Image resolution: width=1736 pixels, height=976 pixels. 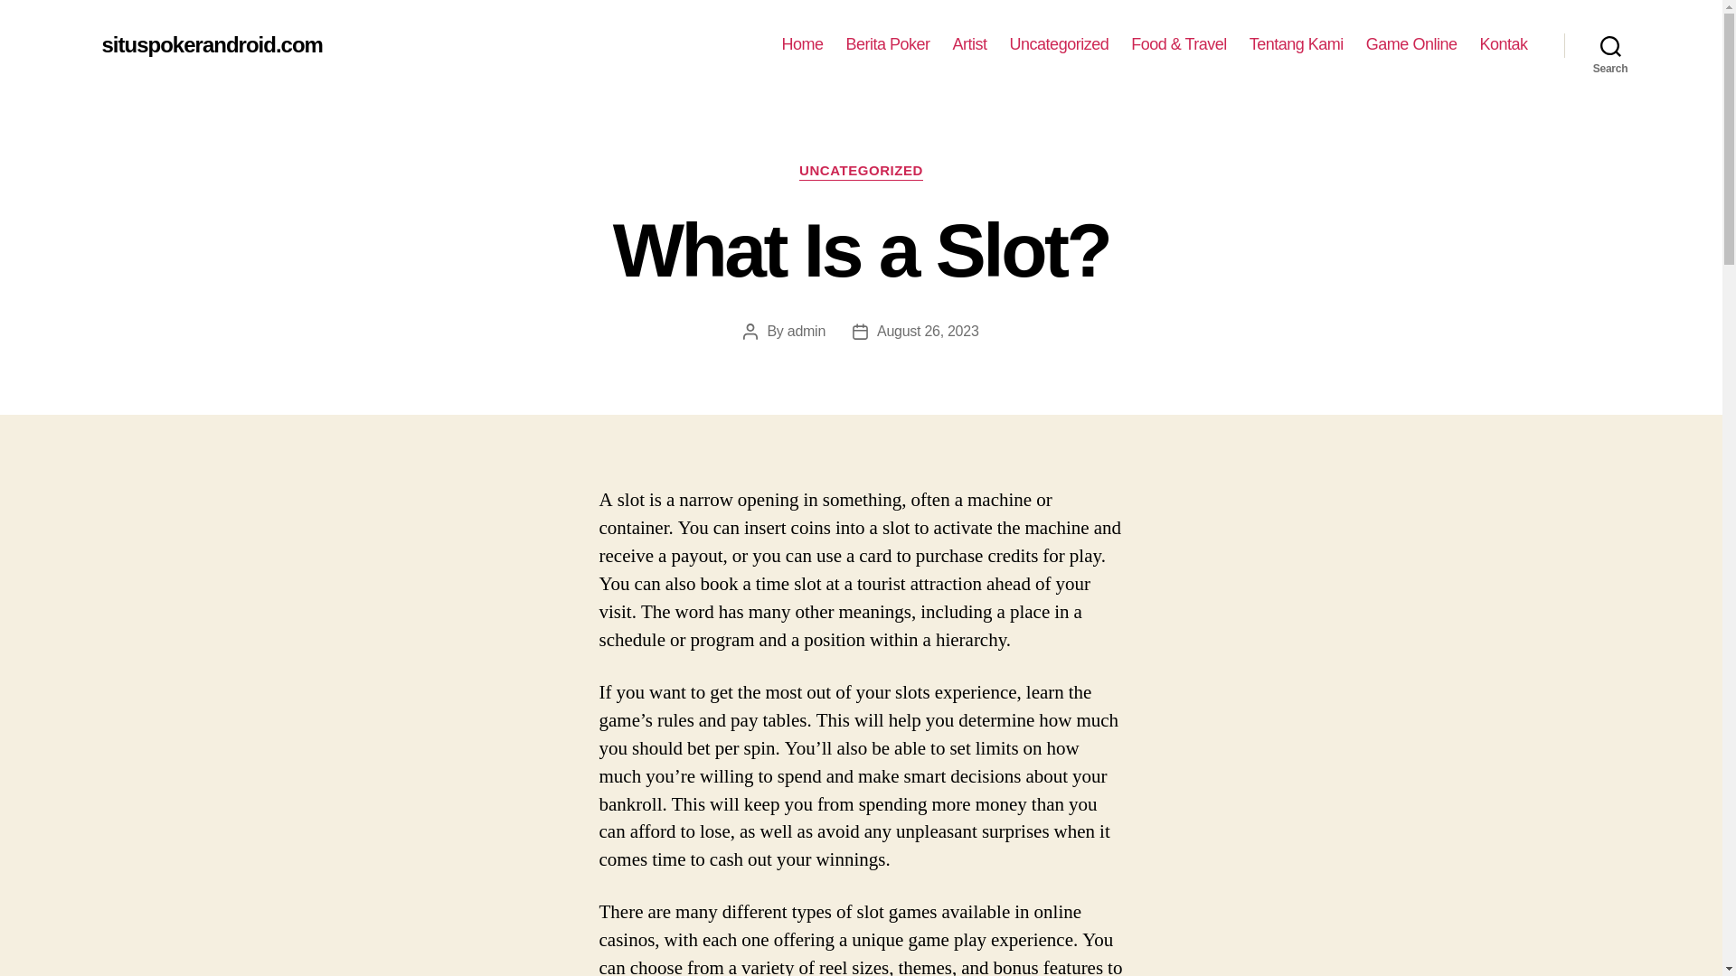 I want to click on Artist, so click(x=970, y=44).